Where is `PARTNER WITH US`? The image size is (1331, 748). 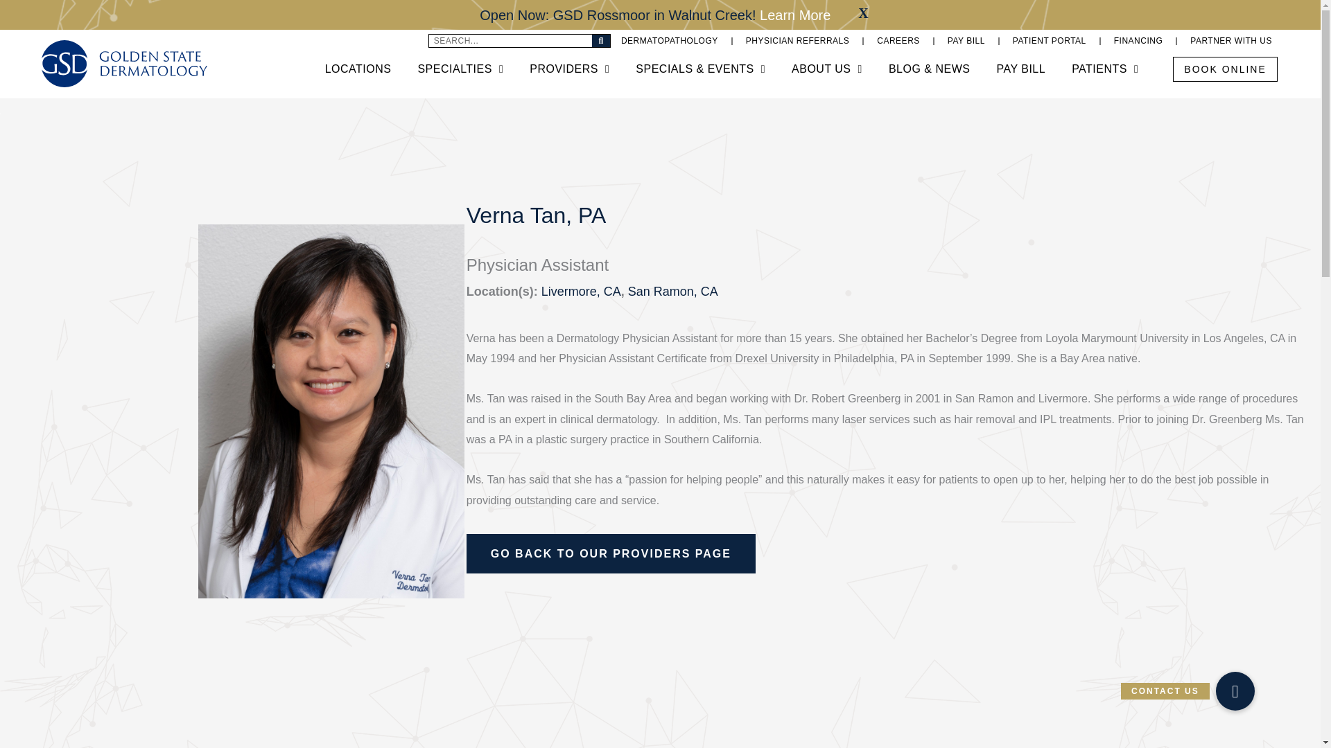 PARTNER WITH US is located at coordinates (1231, 40).